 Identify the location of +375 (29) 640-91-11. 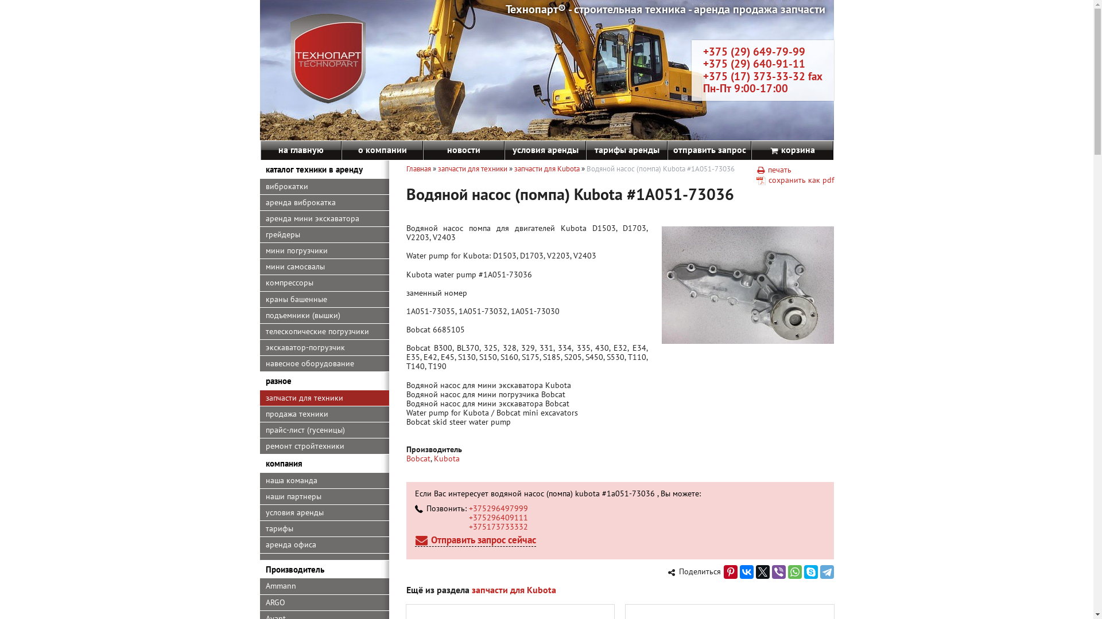
(754, 64).